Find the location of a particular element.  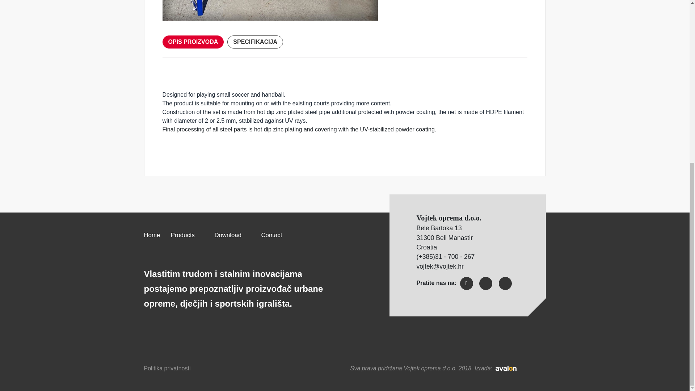

Contact is located at coordinates (271, 235).